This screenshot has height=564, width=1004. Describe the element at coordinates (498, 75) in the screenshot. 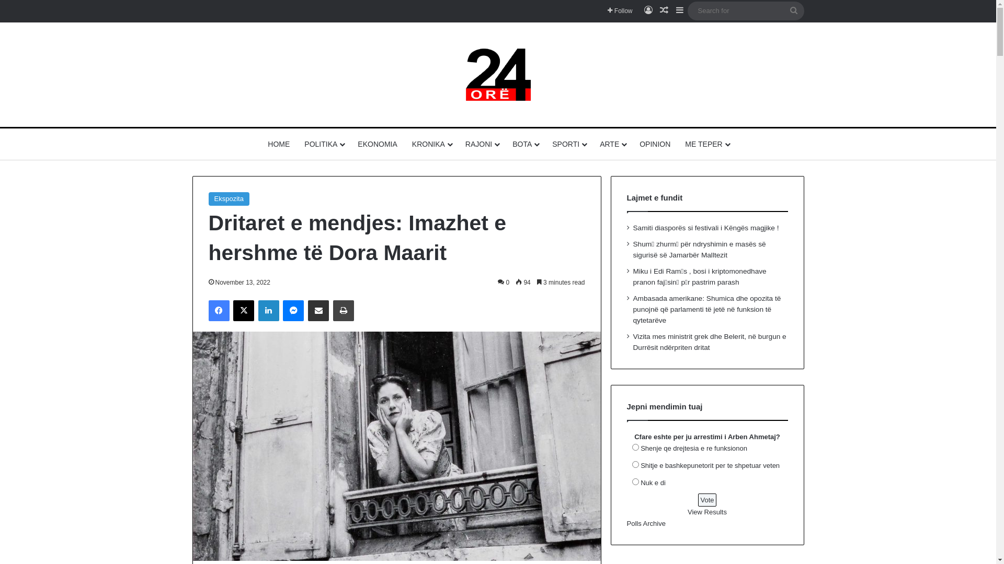

I see `24 ore lajme` at that location.